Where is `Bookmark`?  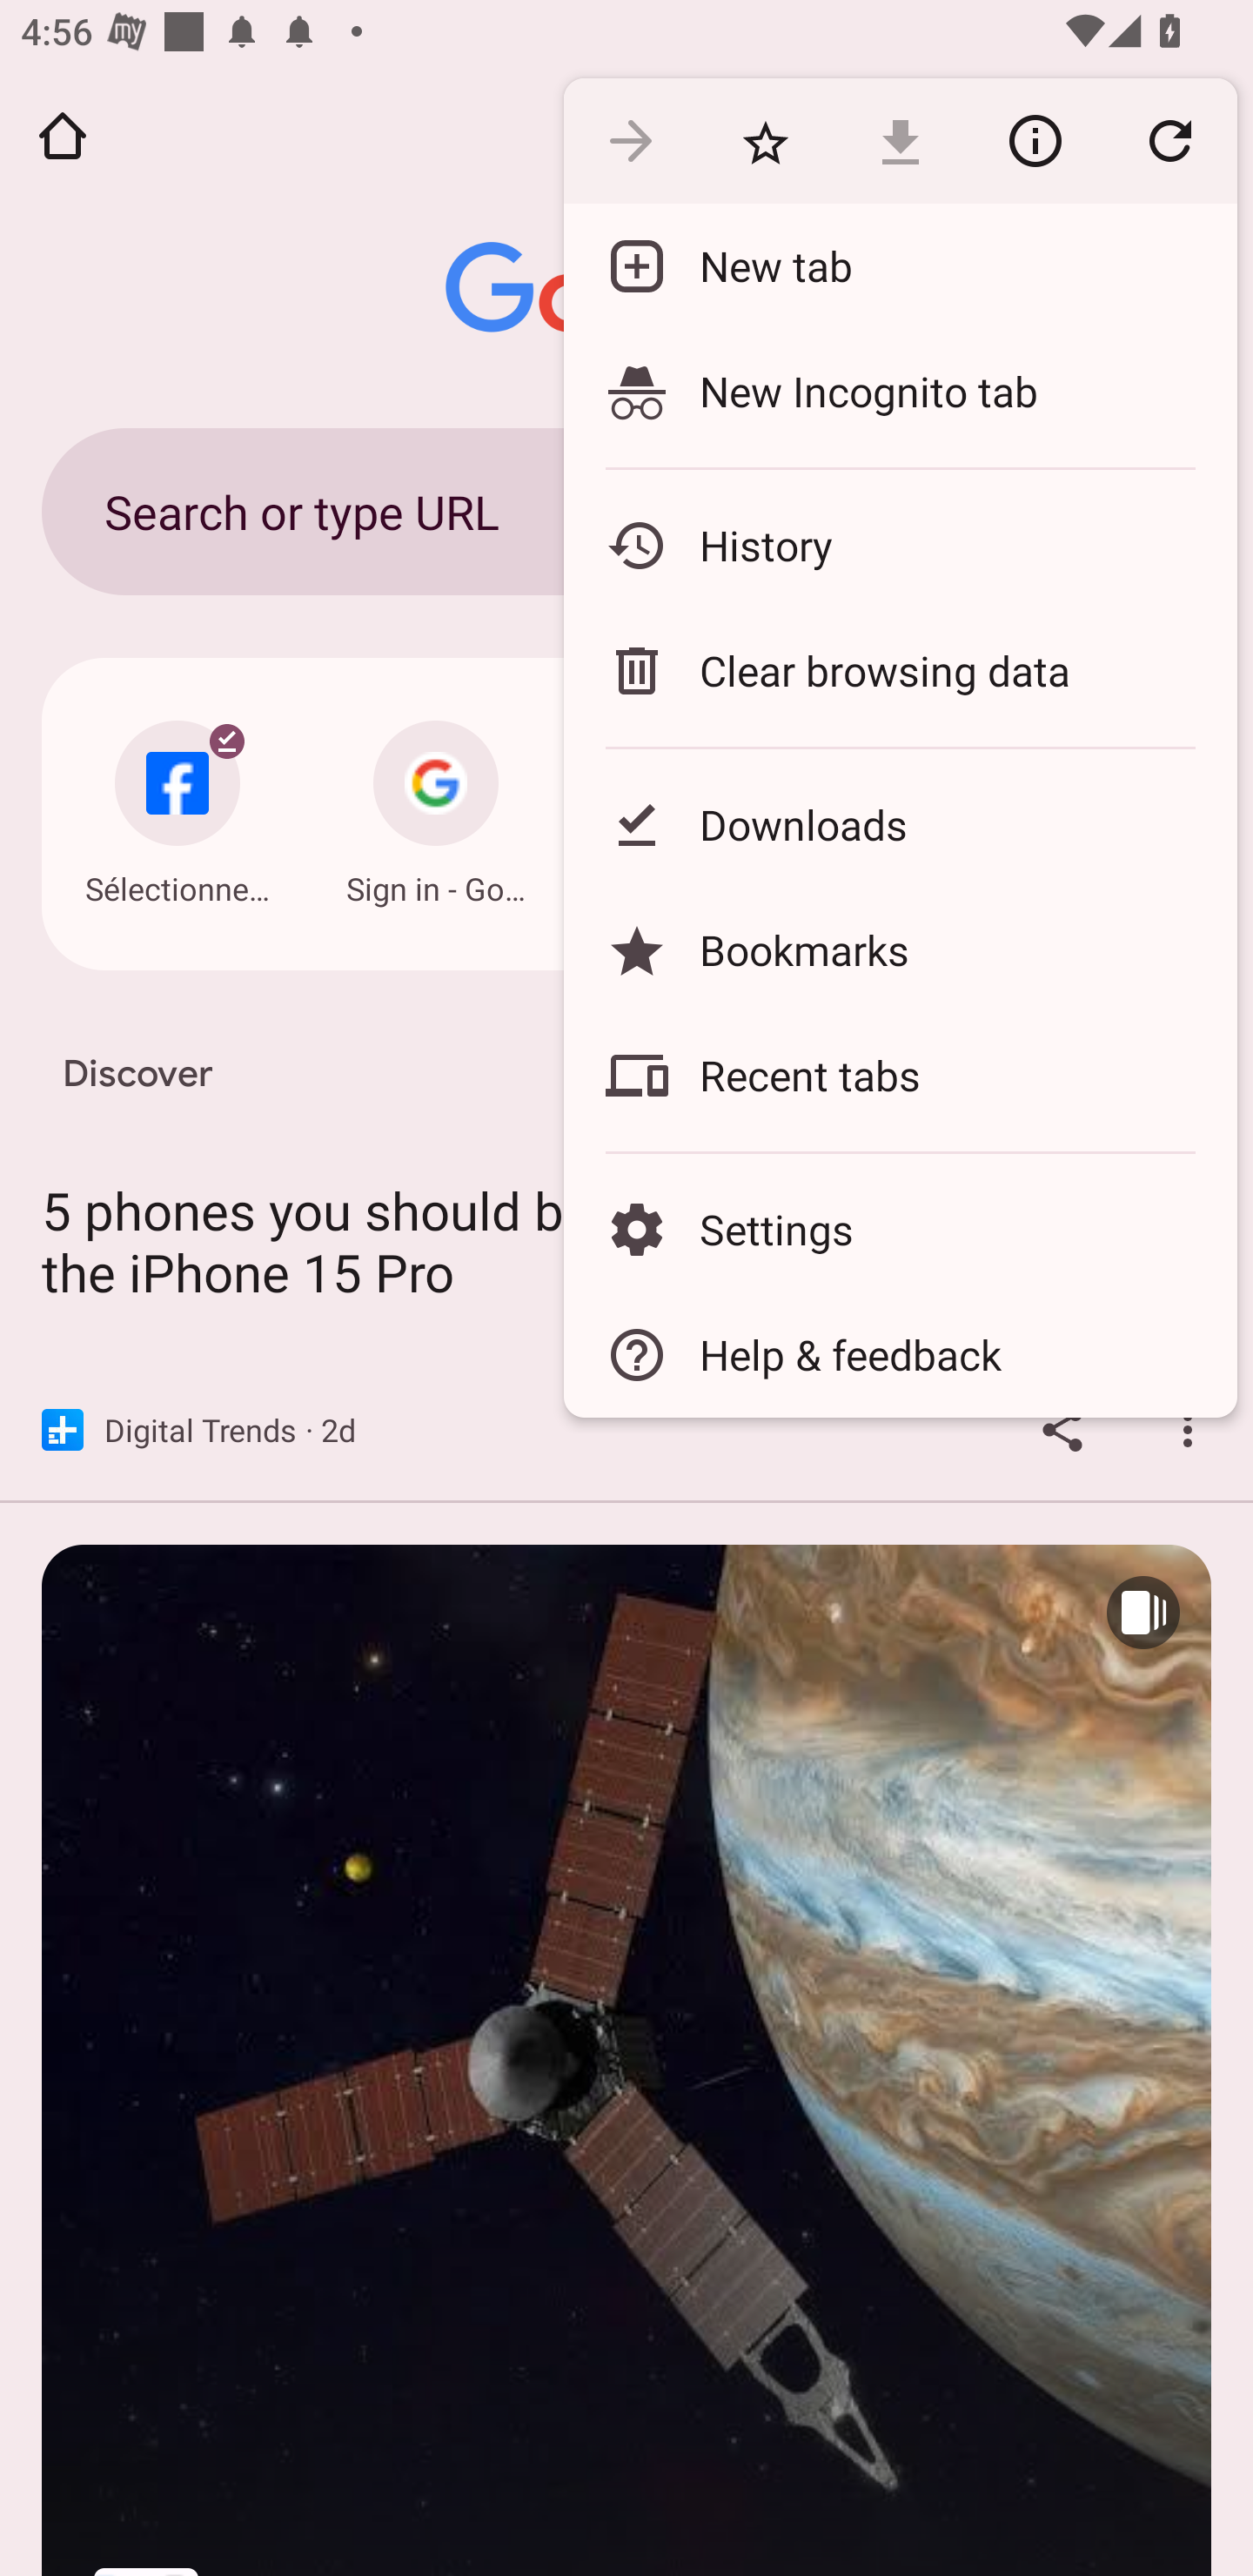
Bookmark is located at coordinates (766, 139).